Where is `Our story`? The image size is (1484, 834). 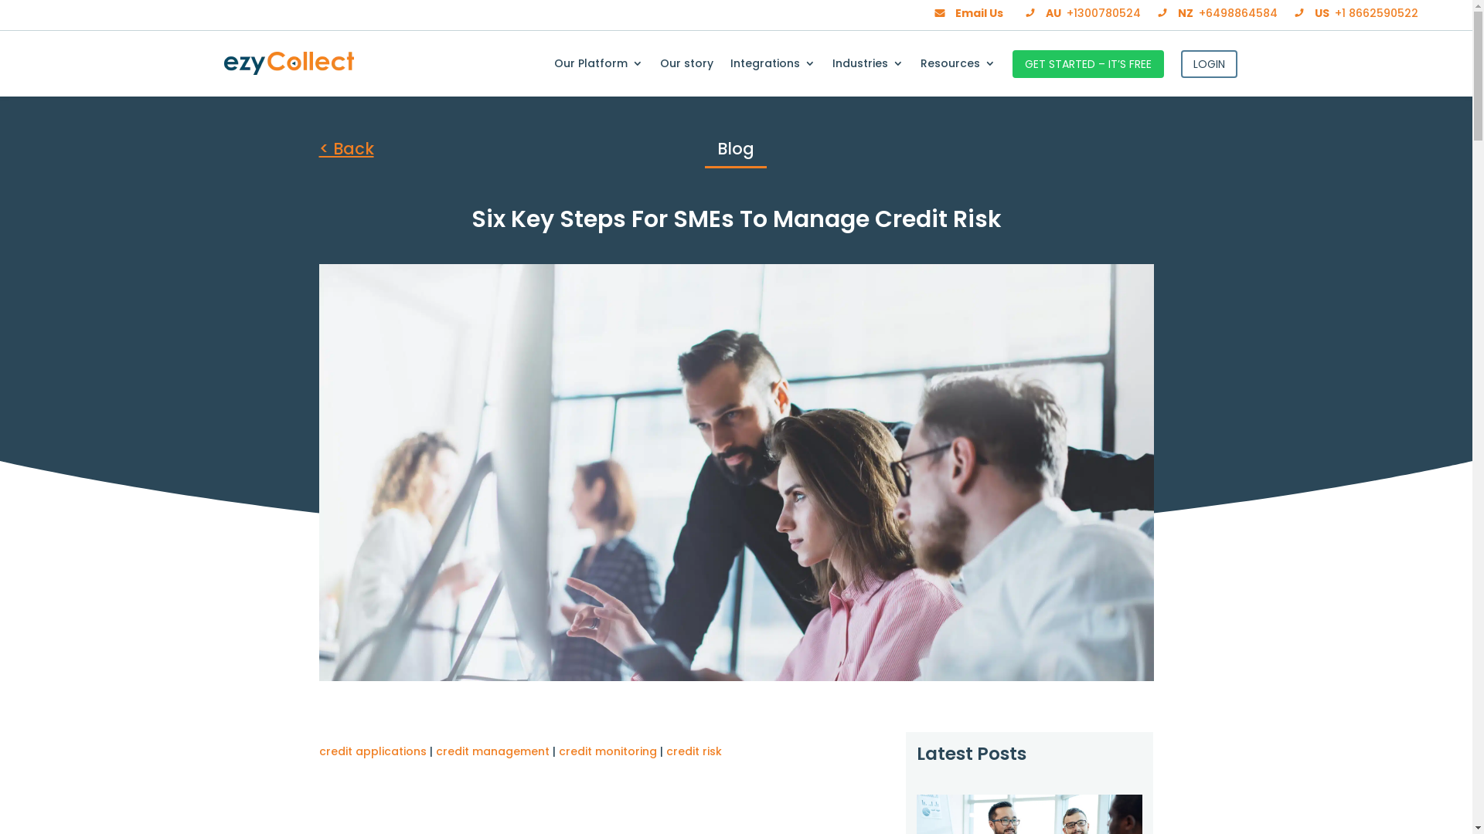
Our story is located at coordinates (686, 76).